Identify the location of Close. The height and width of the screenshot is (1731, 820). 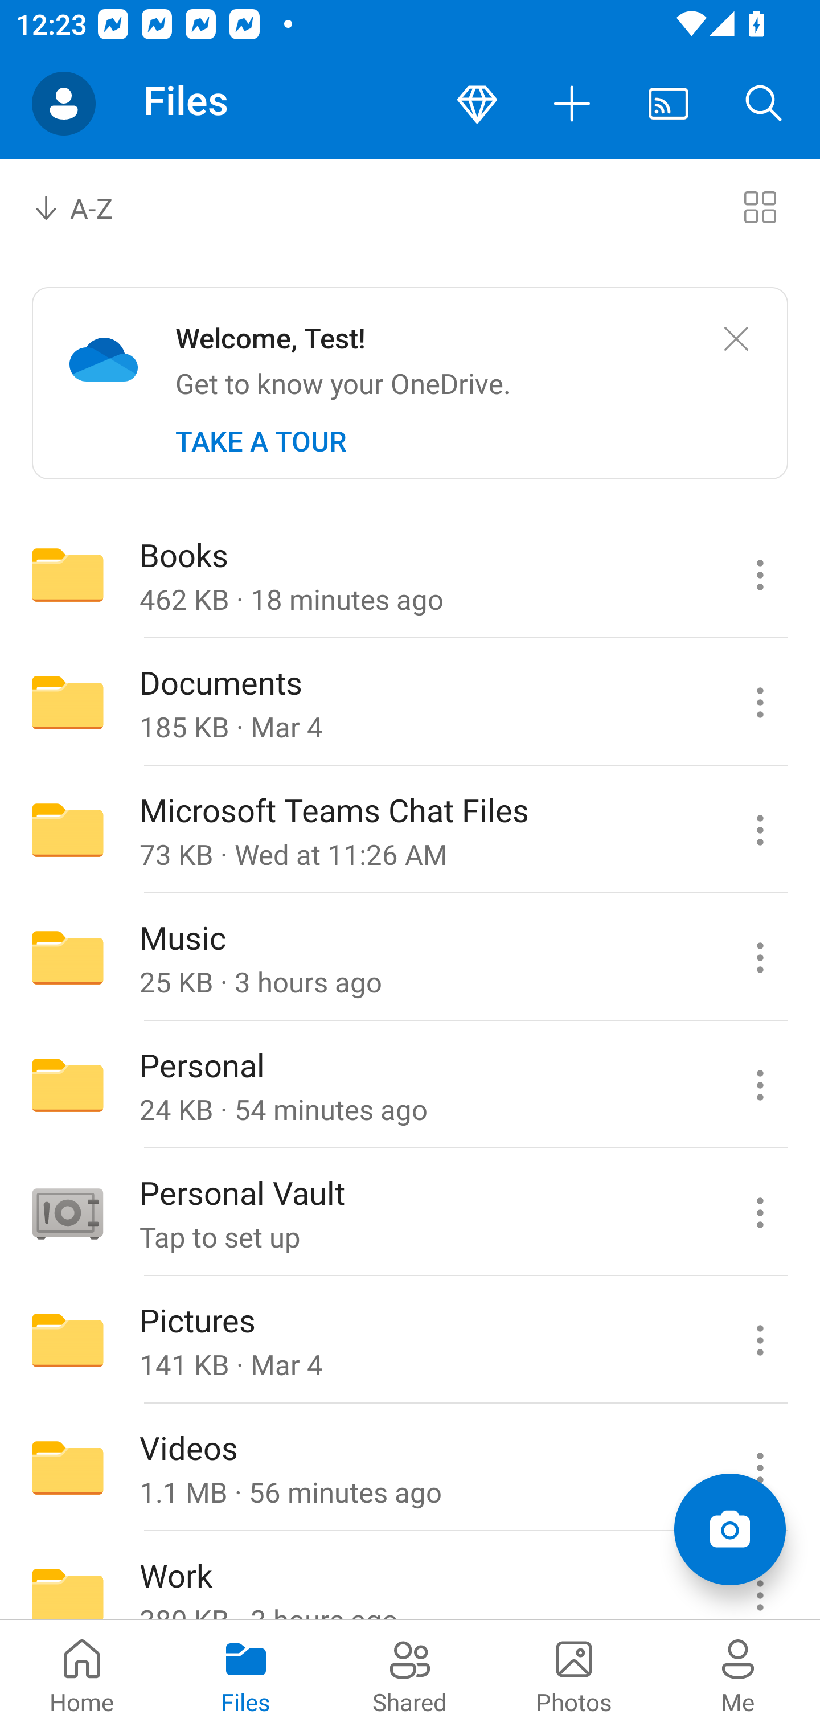
(736, 339).